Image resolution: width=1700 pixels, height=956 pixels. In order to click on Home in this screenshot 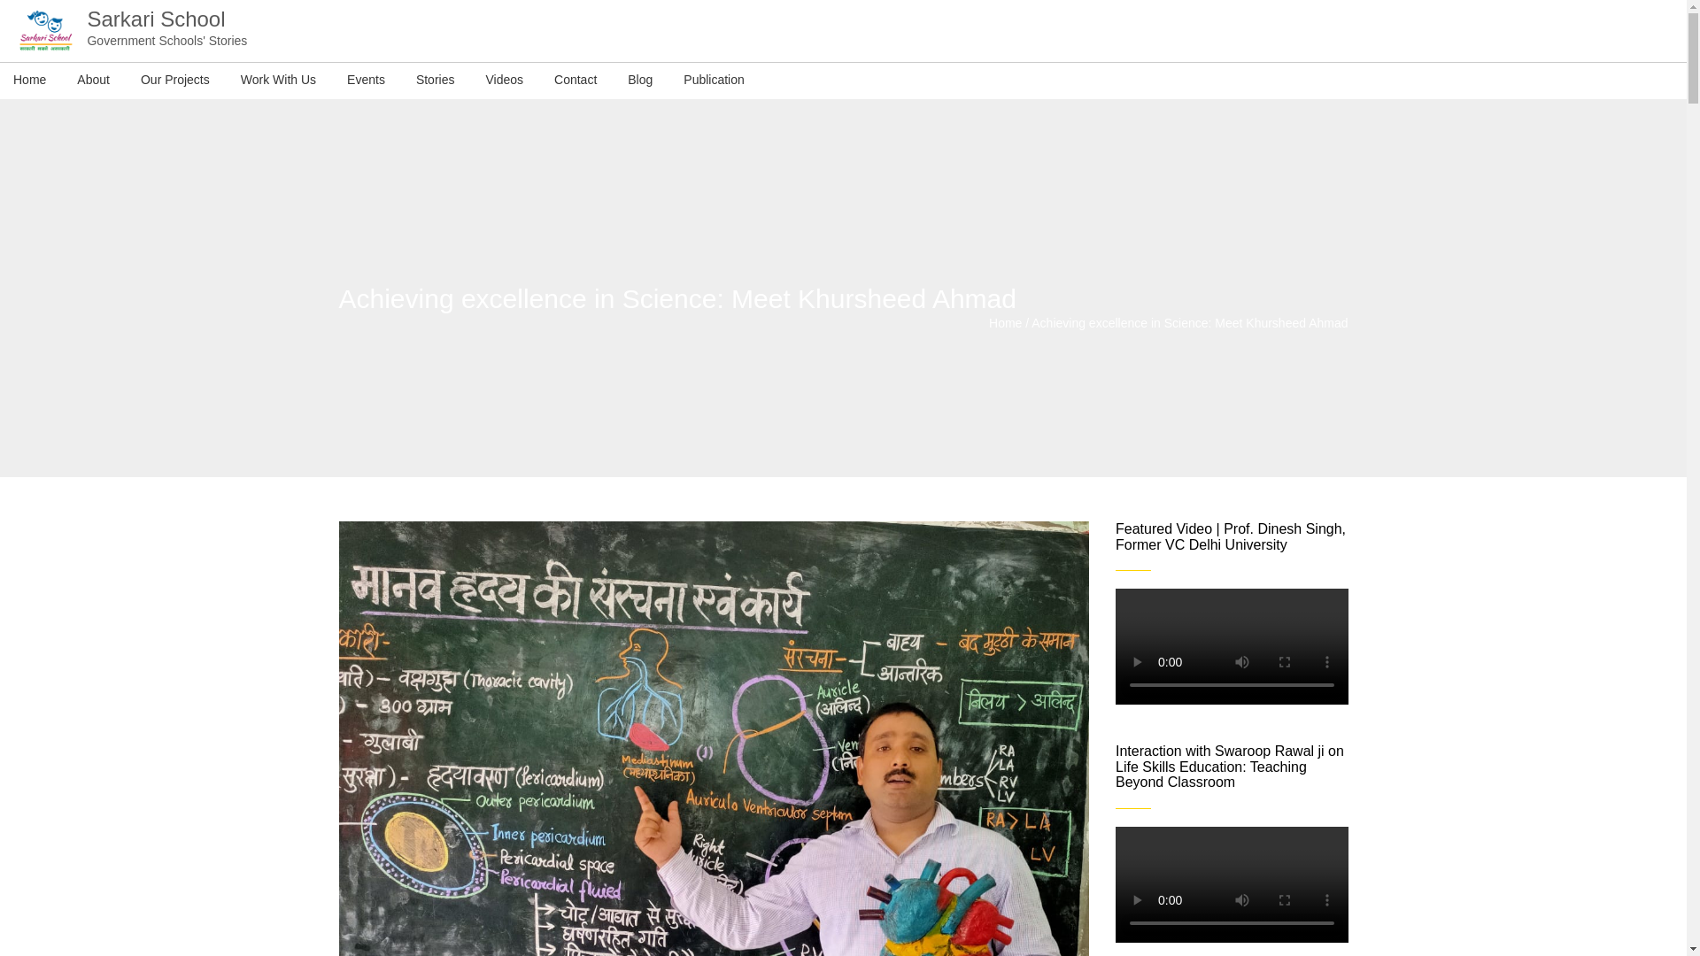, I will do `click(29, 81)`.